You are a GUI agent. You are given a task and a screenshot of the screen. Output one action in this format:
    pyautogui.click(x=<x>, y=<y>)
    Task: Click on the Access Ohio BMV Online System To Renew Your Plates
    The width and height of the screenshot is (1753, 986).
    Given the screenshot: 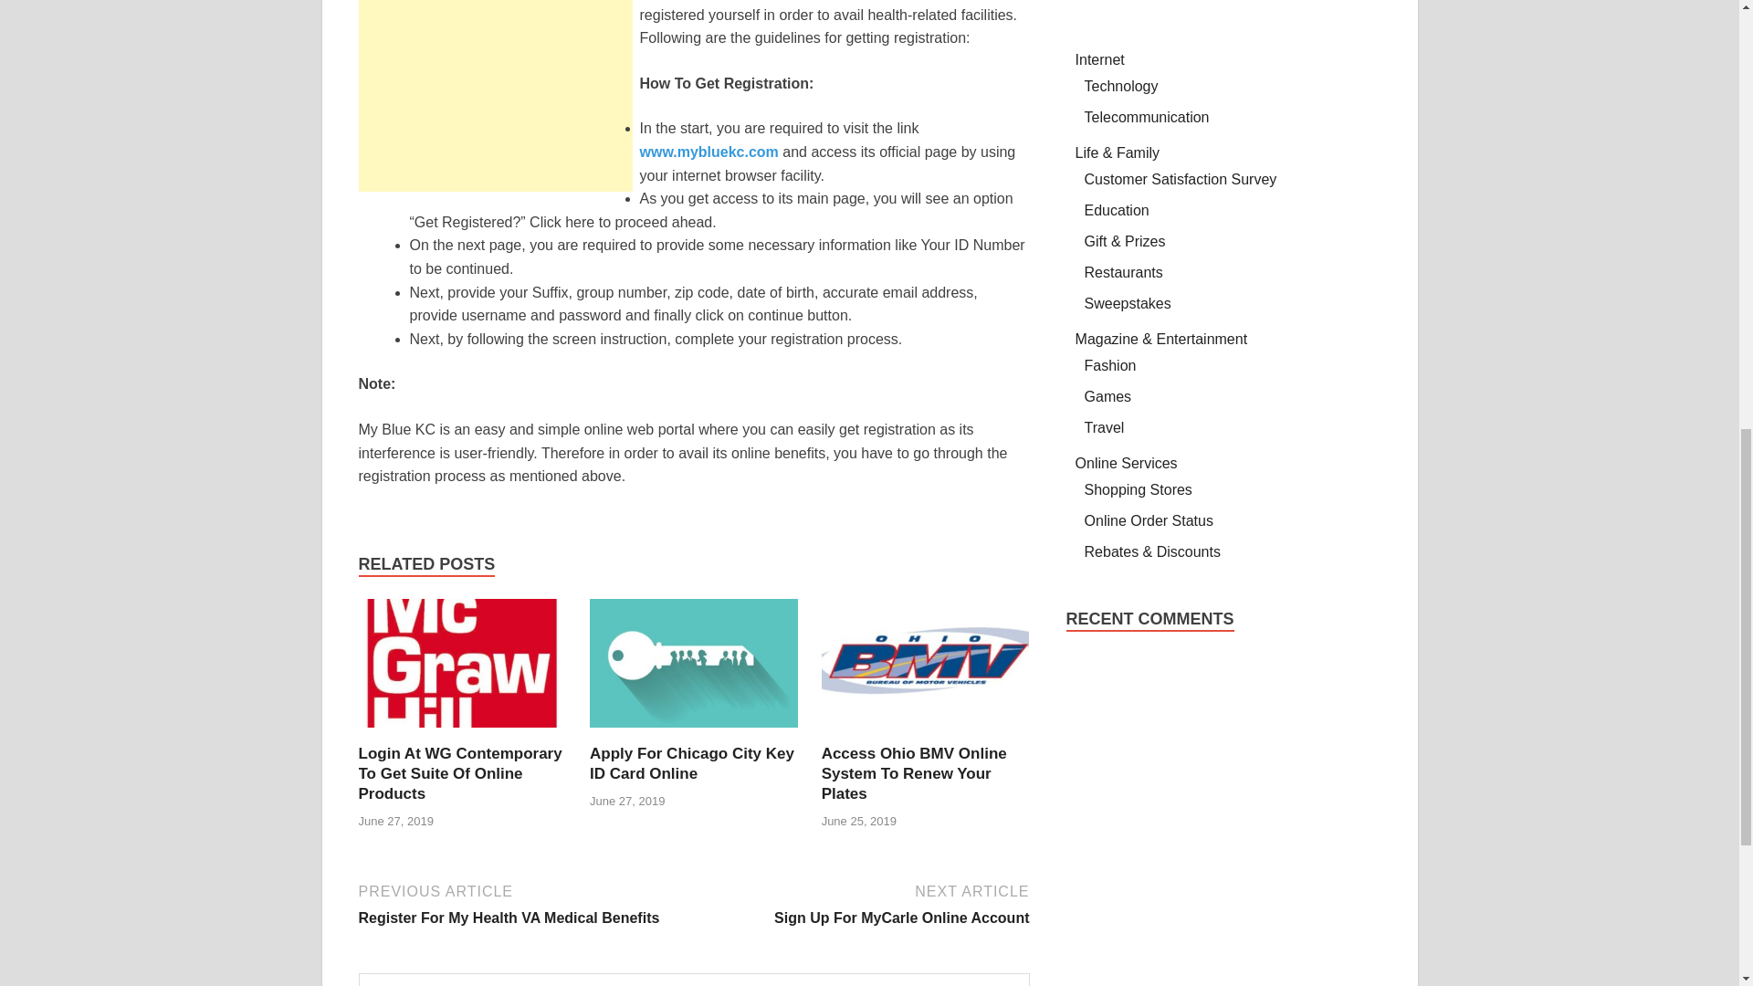 What is the action you would take?
    pyautogui.click(x=494, y=95)
    